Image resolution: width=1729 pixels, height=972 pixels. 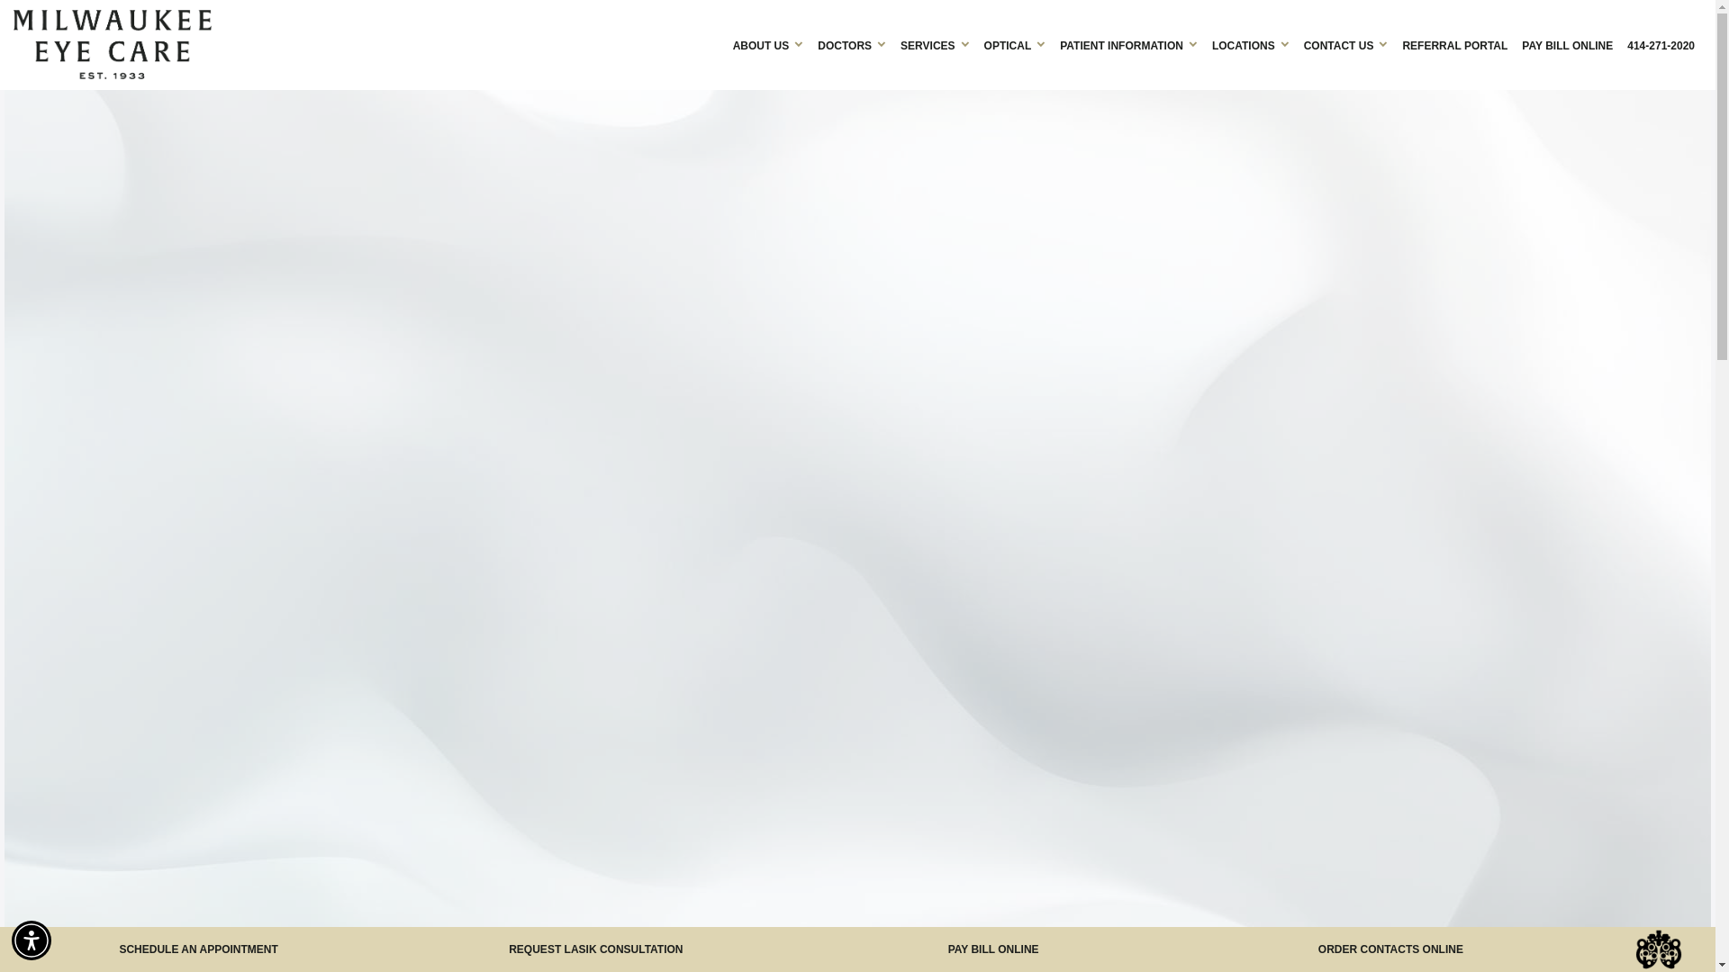 What do you see at coordinates (935, 45) in the screenshot?
I see `Services` at bounding box center [935, 45].